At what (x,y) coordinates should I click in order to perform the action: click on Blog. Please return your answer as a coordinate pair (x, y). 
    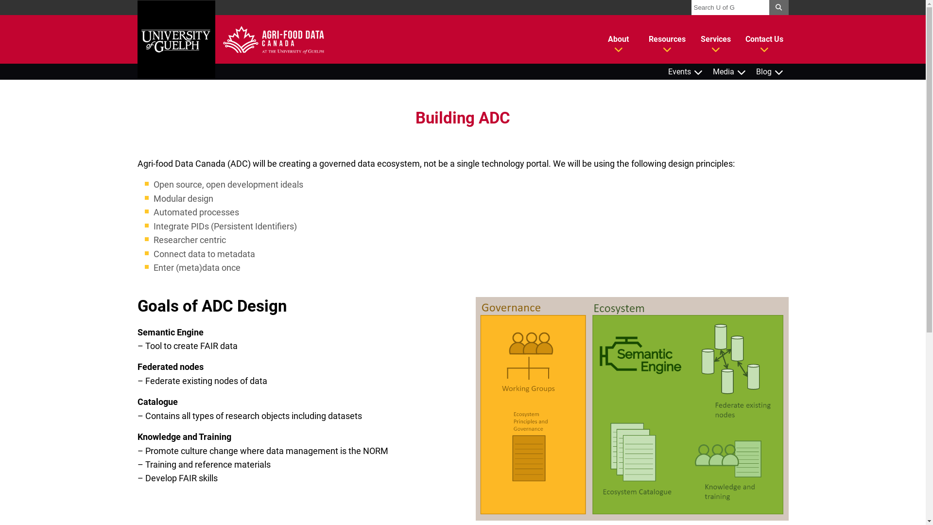
    Looking at the image, I should click on (770, 72).